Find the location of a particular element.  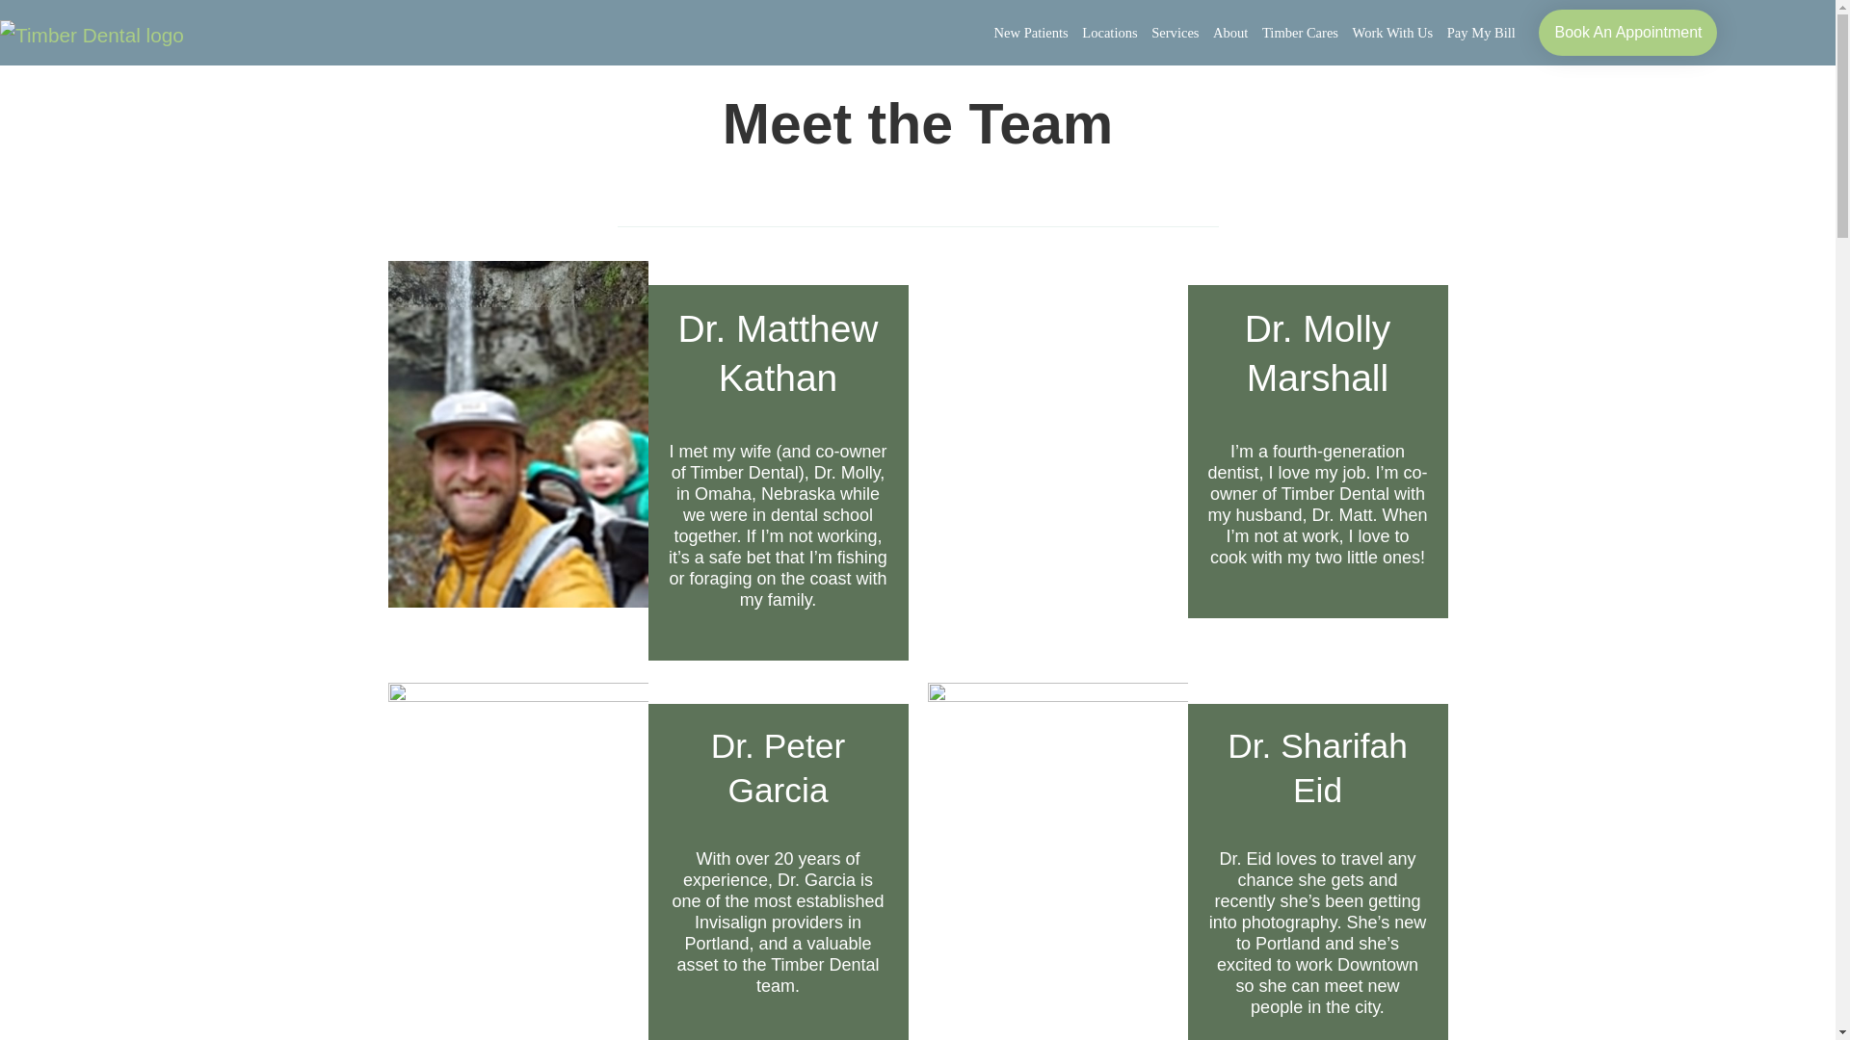

Work With Us is located at coordinates (1399, 33).